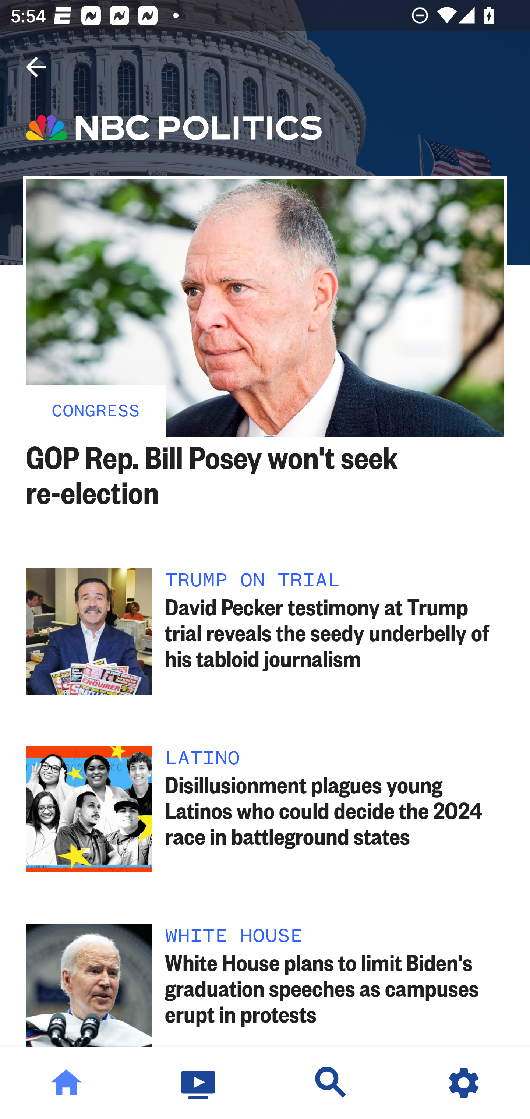 This screenshot has width=530, height=1119. I want to click on Navigate up, so click(36, 67).